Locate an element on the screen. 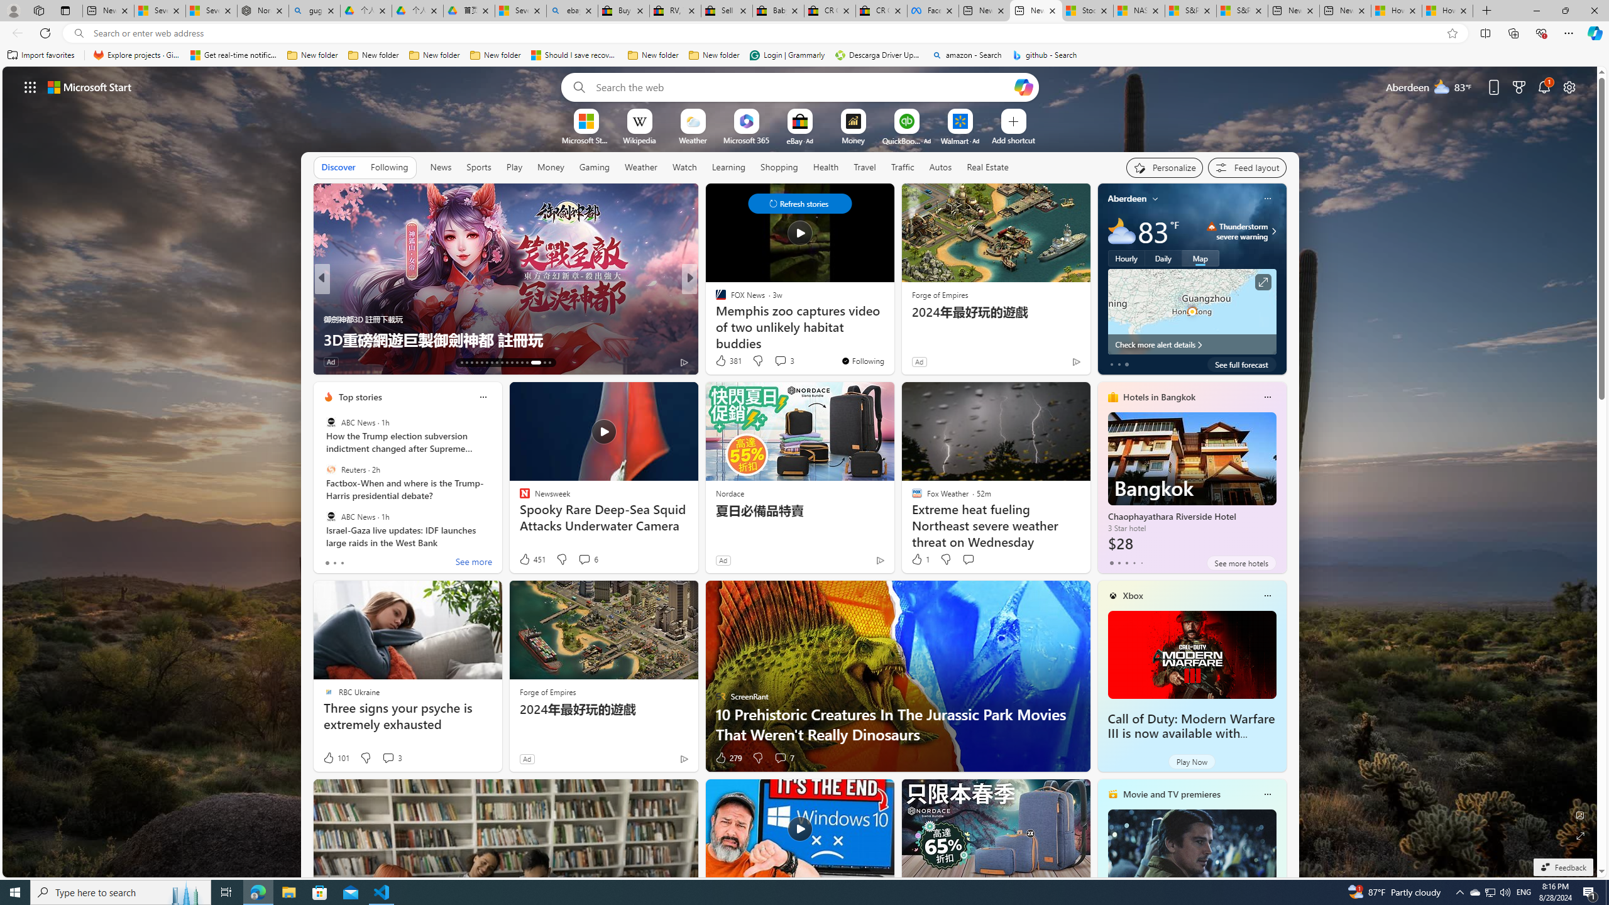 The image size is (1609, 905). AutomationID: tab-26 is located at coordinates (527, 363).